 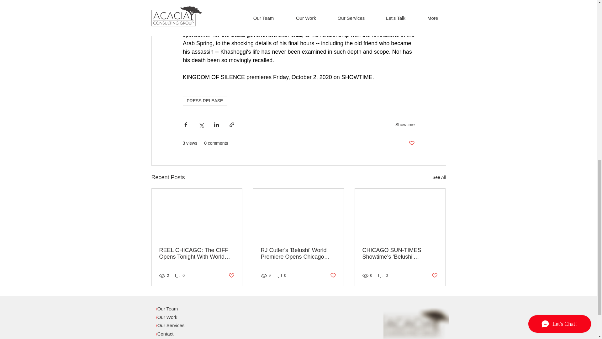 I want to click on Post not marked as liked, so click(x=411, y=143).